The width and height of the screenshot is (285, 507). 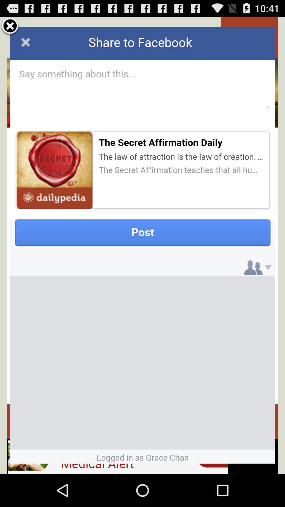 I want to click on post to facebook, so click(x=142, y=245).